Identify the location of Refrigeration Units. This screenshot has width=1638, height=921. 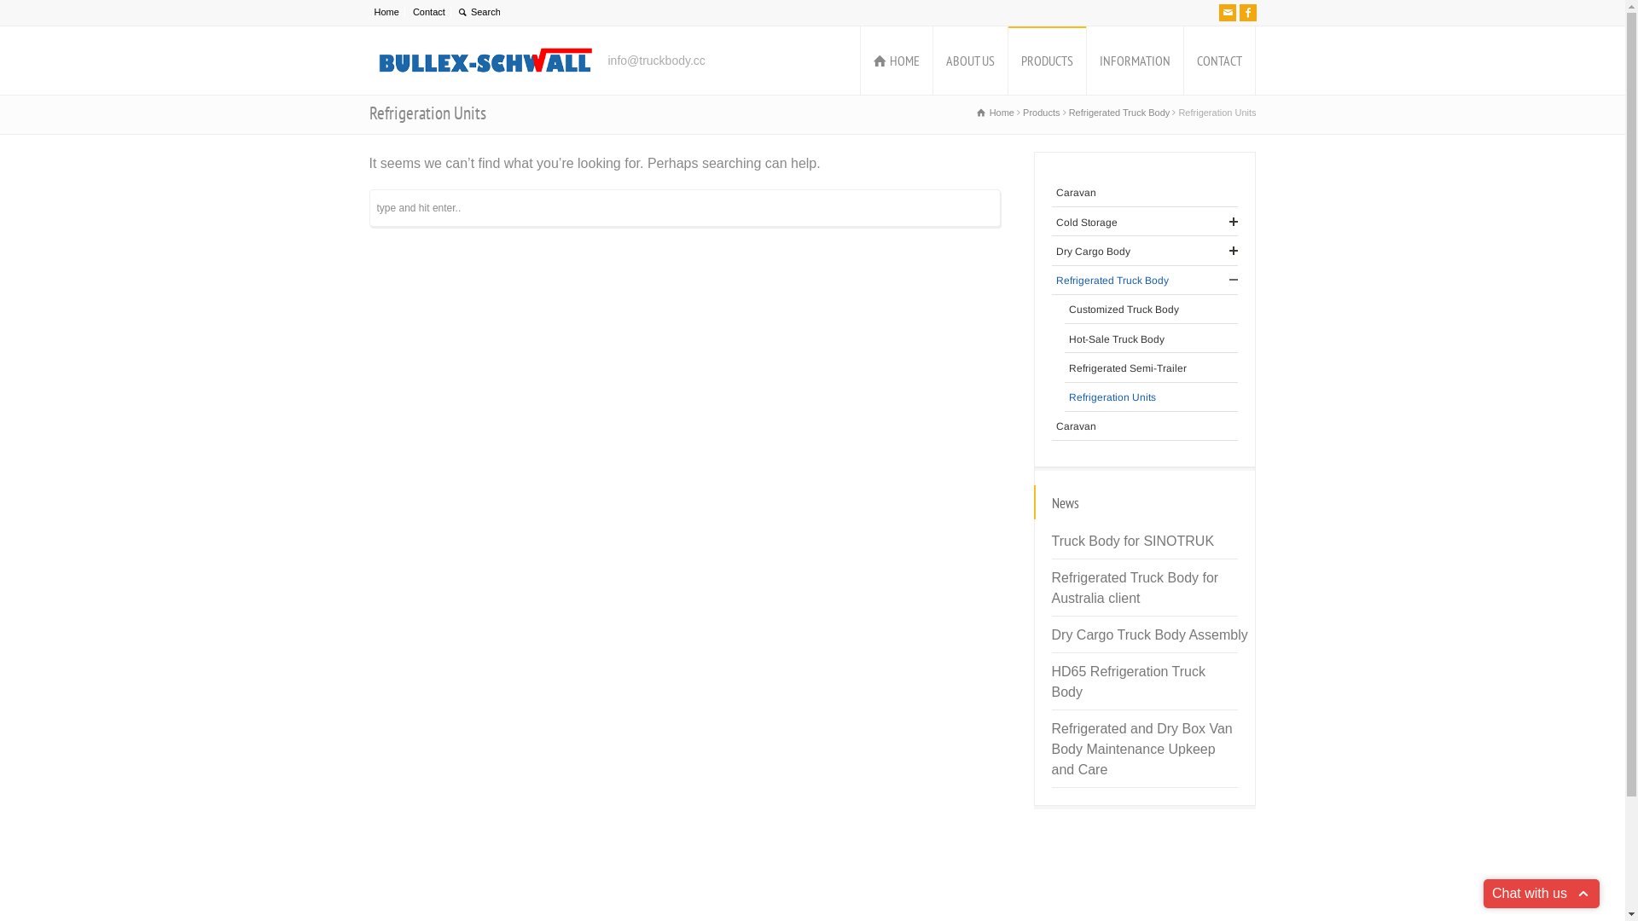
(1153, 397).